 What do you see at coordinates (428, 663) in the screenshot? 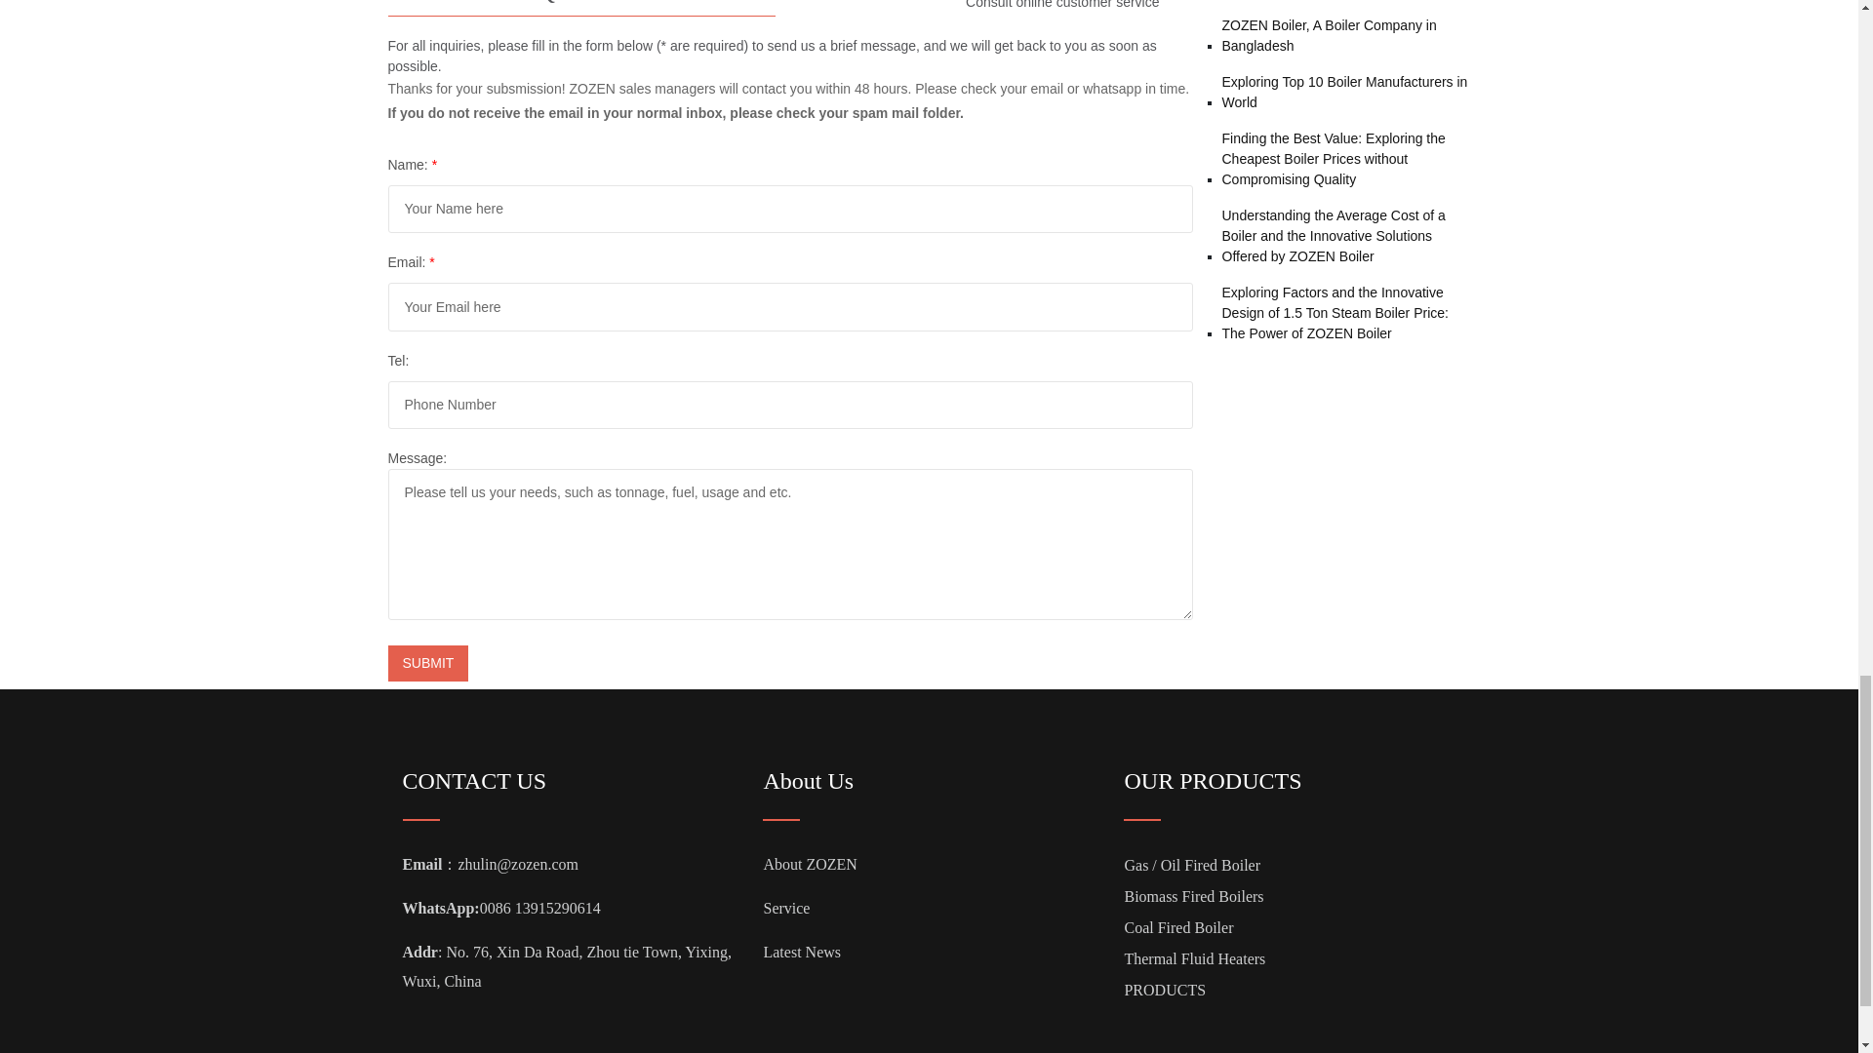
I see `SUBMIT` at bounding box center [428, 663].